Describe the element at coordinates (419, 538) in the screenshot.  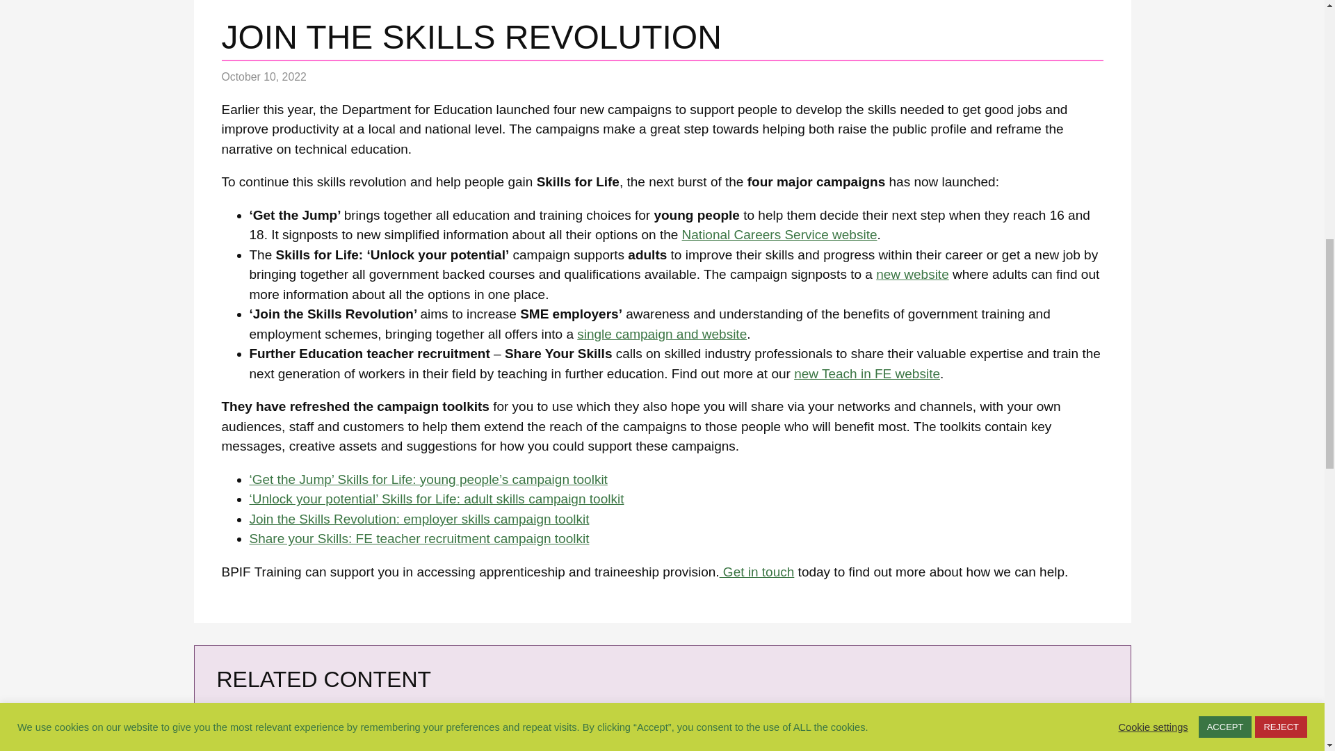
I see `Share your Skills: FE teacher recruitment campaign toolkit` at that location.